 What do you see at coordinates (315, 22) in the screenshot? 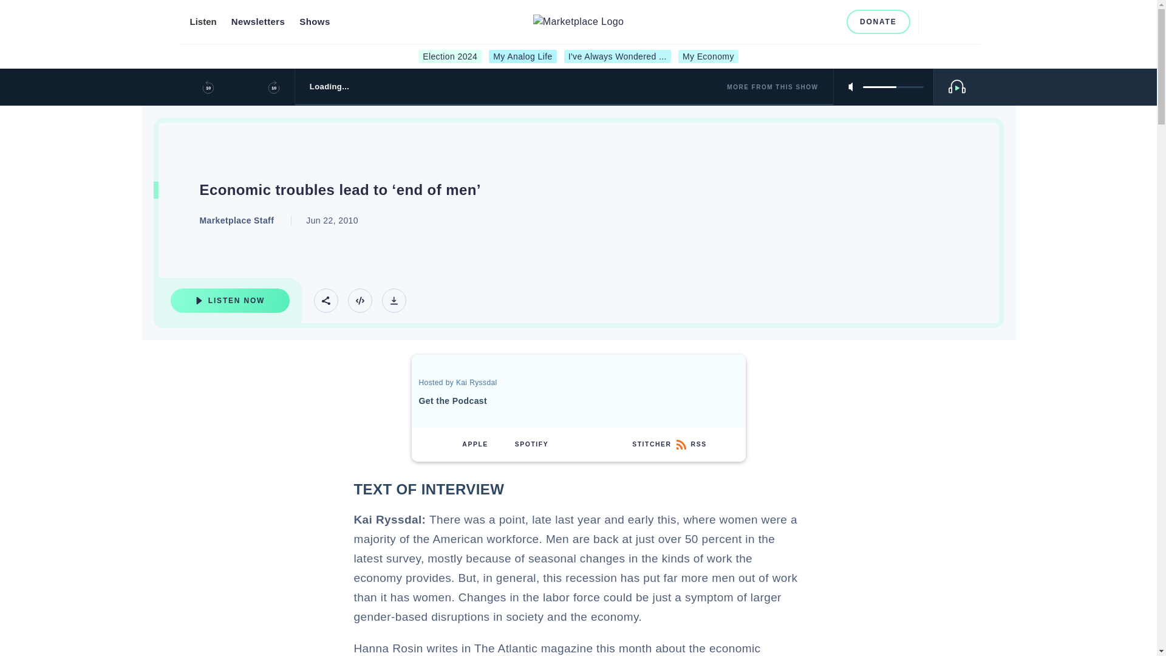
I see `Shows` at bounding box center [315, 22].